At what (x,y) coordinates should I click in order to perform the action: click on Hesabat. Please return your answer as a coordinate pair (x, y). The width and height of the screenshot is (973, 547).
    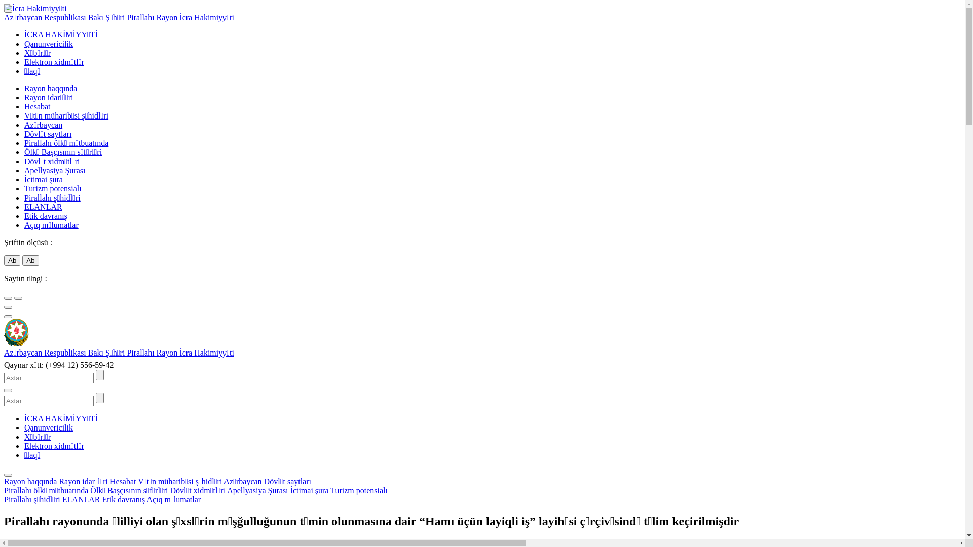
    Looking at the image, I should click on (123, 481).